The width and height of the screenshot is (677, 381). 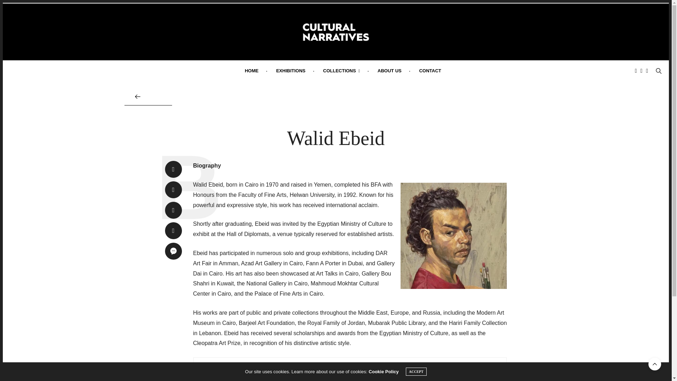 What do you see at coordinates (251, 71) in the screenshot?
I see `HOME` at bounding box center [251, 71].